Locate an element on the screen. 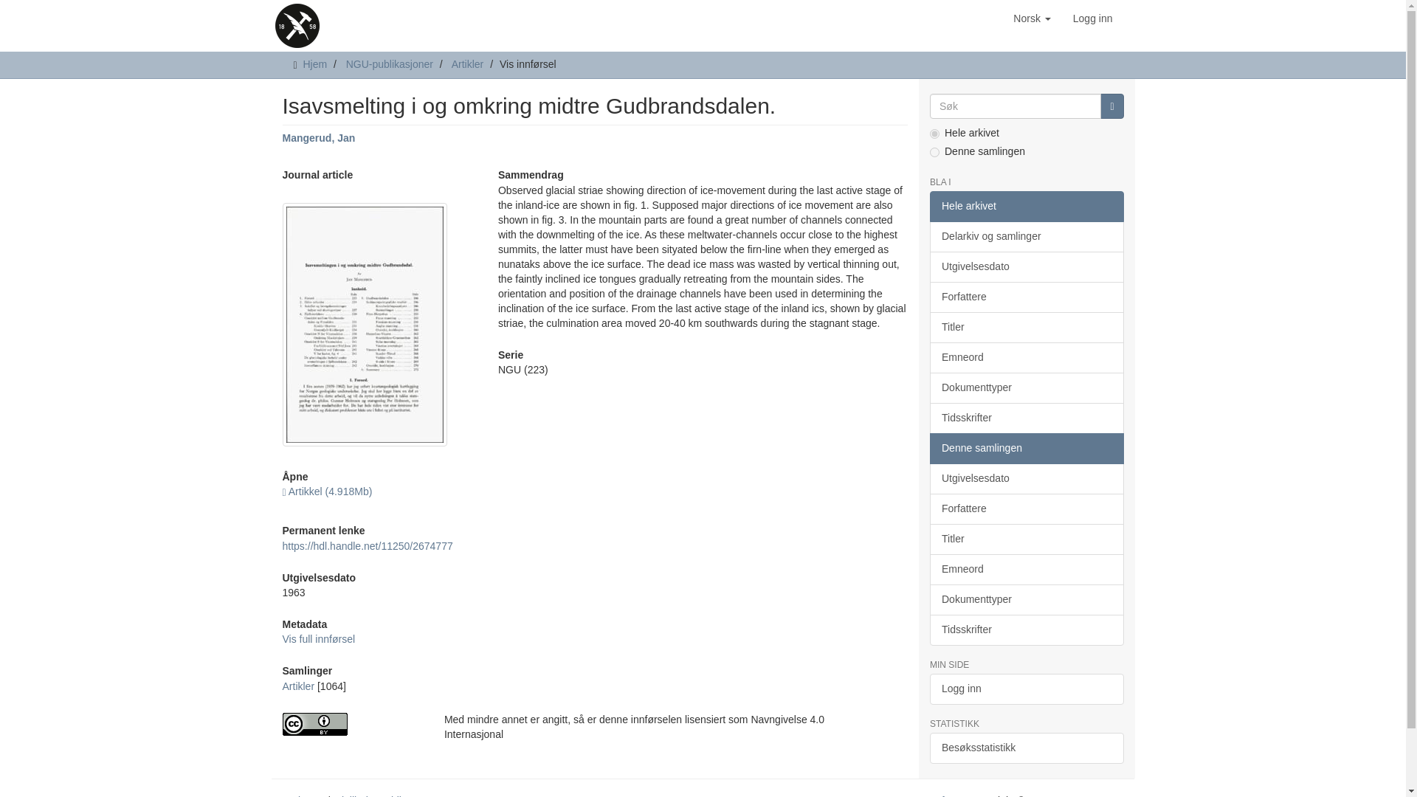 This screenshot has width=1417, height=797. Navngivelse 4.0 Internasjonal is located at coordinates (351, 723).